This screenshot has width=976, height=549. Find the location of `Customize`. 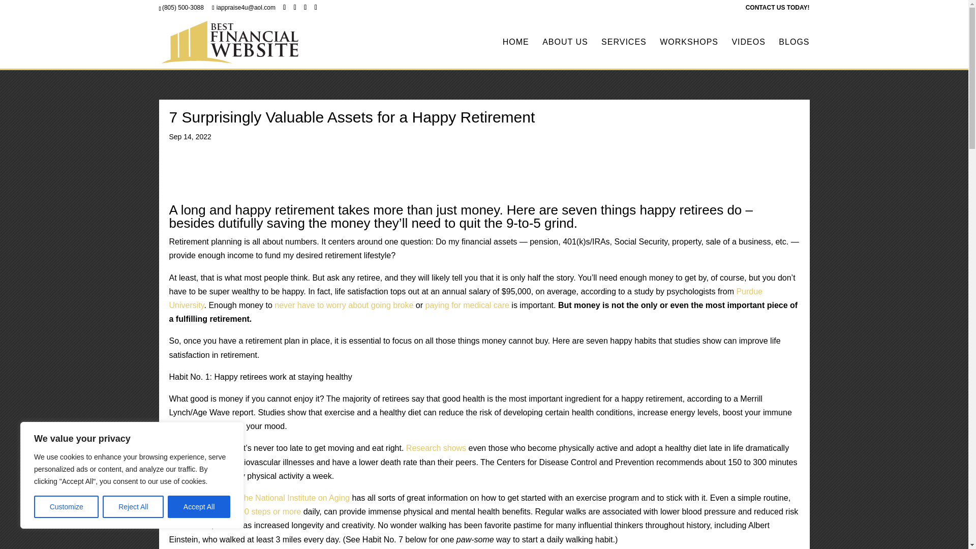

Customize is located at coordinates (66, 507).